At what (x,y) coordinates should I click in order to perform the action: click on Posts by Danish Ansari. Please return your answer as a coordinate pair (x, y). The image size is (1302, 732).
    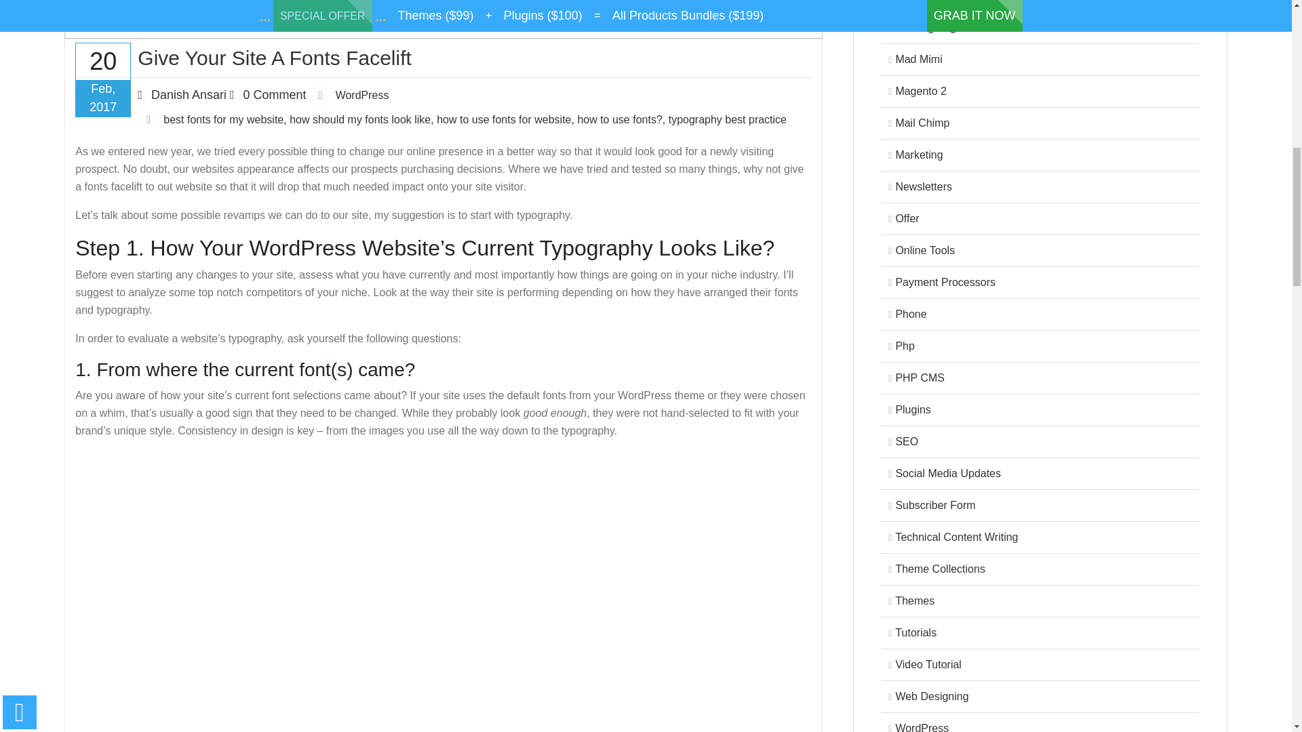
    Looking at the image, I should click on (189, 95).